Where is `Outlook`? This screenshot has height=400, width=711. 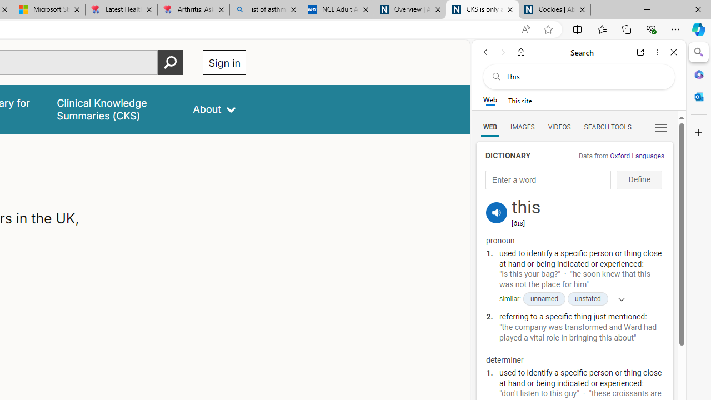
Outlook is located at coordinates (699, 97).